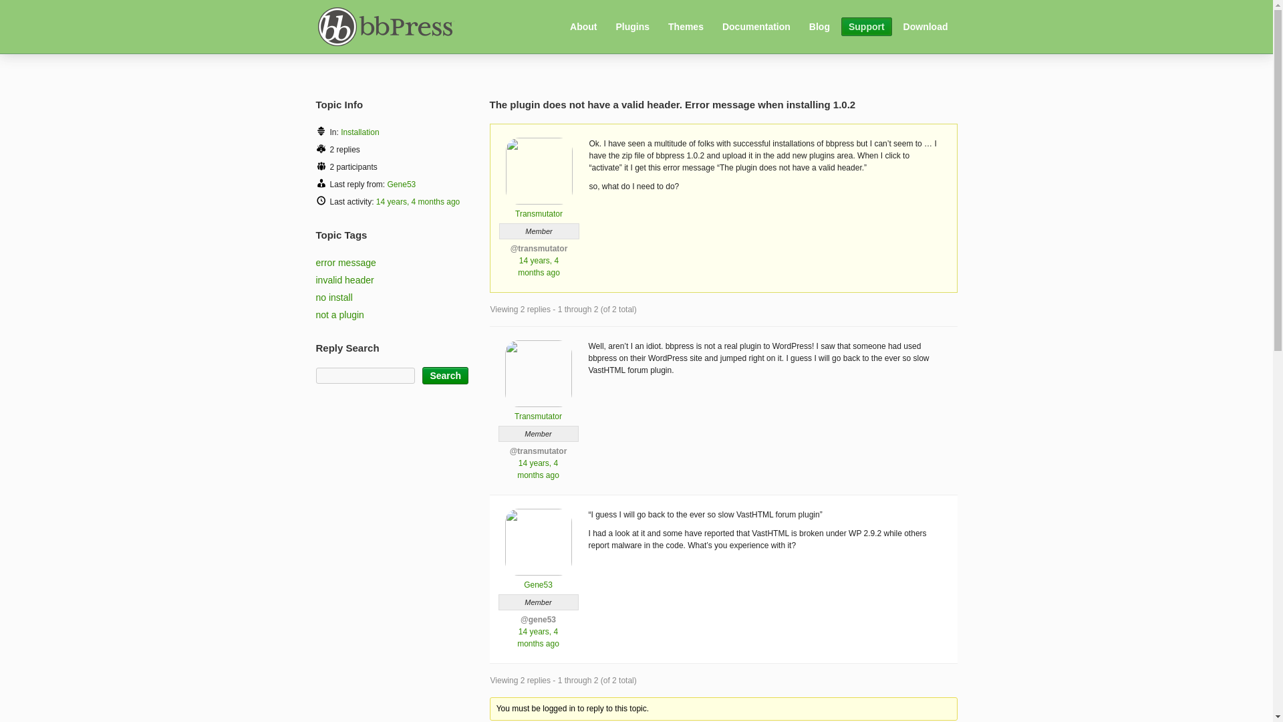  I want to click on invalid header, so click(344, 279).